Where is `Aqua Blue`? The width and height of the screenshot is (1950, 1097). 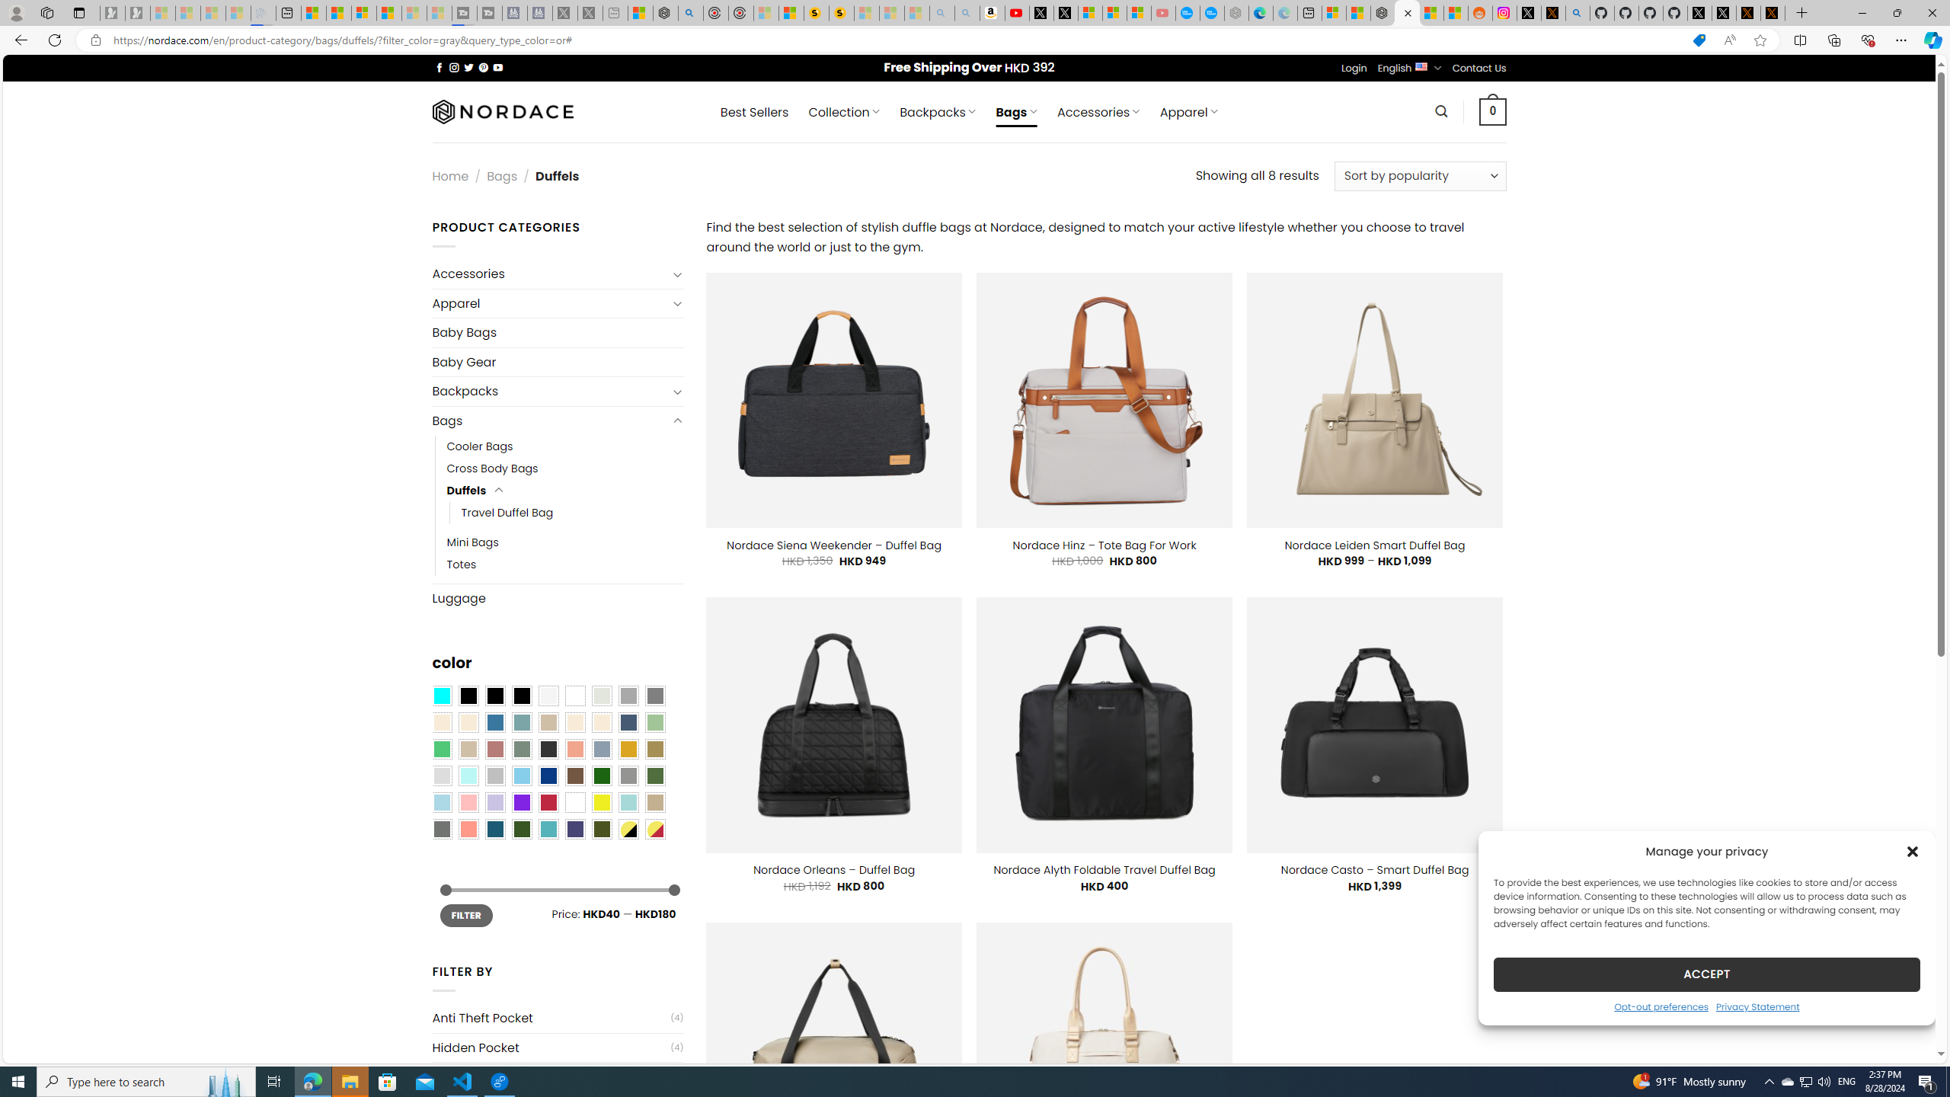
Aqua Blue is located at coordinates (441, 696).